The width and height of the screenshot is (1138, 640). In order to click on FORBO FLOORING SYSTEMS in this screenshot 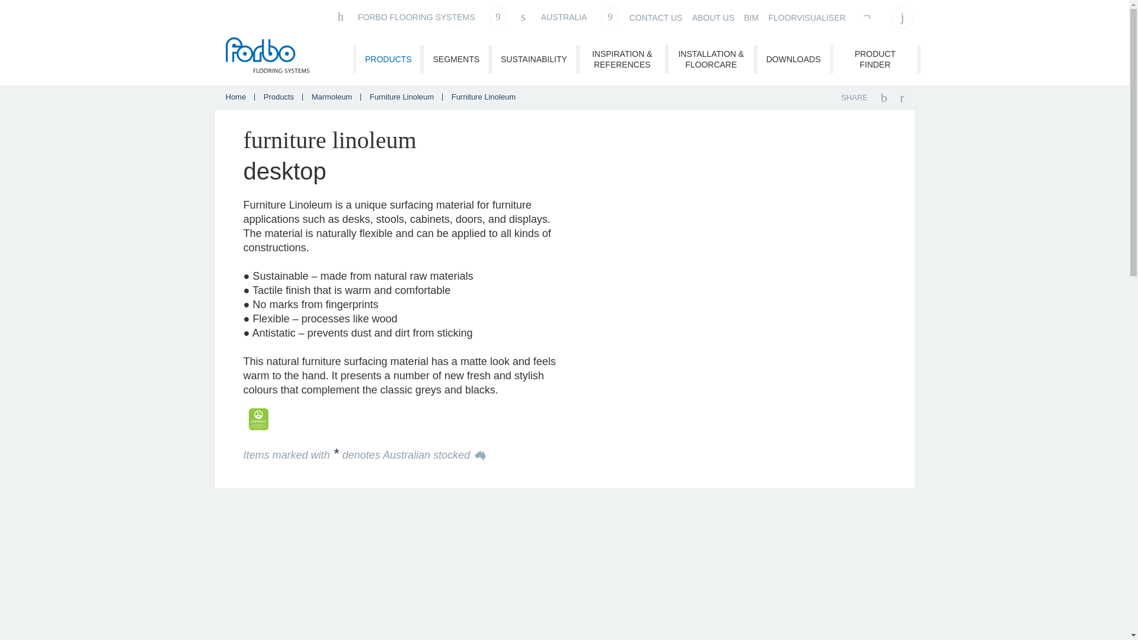, I will do `click(421, 17)`.